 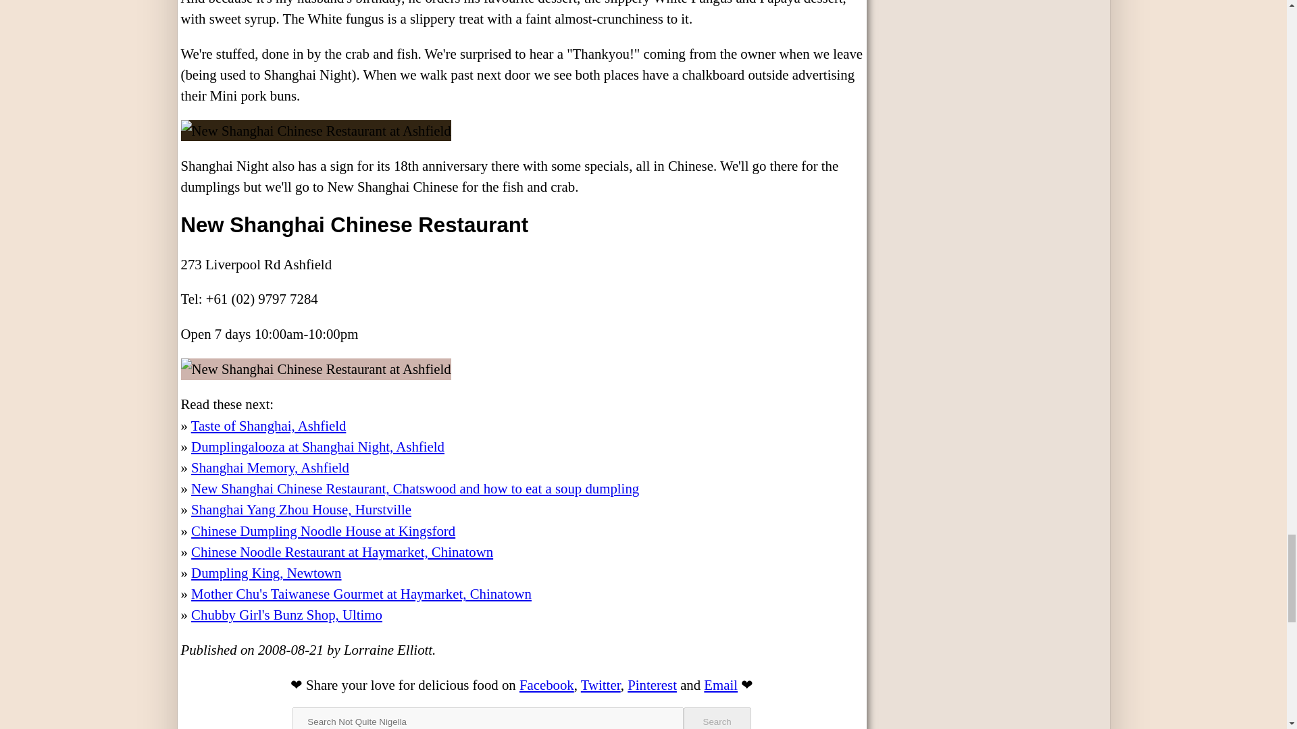 I want to click on Dumplingalooza at Shanghai Night, Ashfield, so click(x=317, y=446).